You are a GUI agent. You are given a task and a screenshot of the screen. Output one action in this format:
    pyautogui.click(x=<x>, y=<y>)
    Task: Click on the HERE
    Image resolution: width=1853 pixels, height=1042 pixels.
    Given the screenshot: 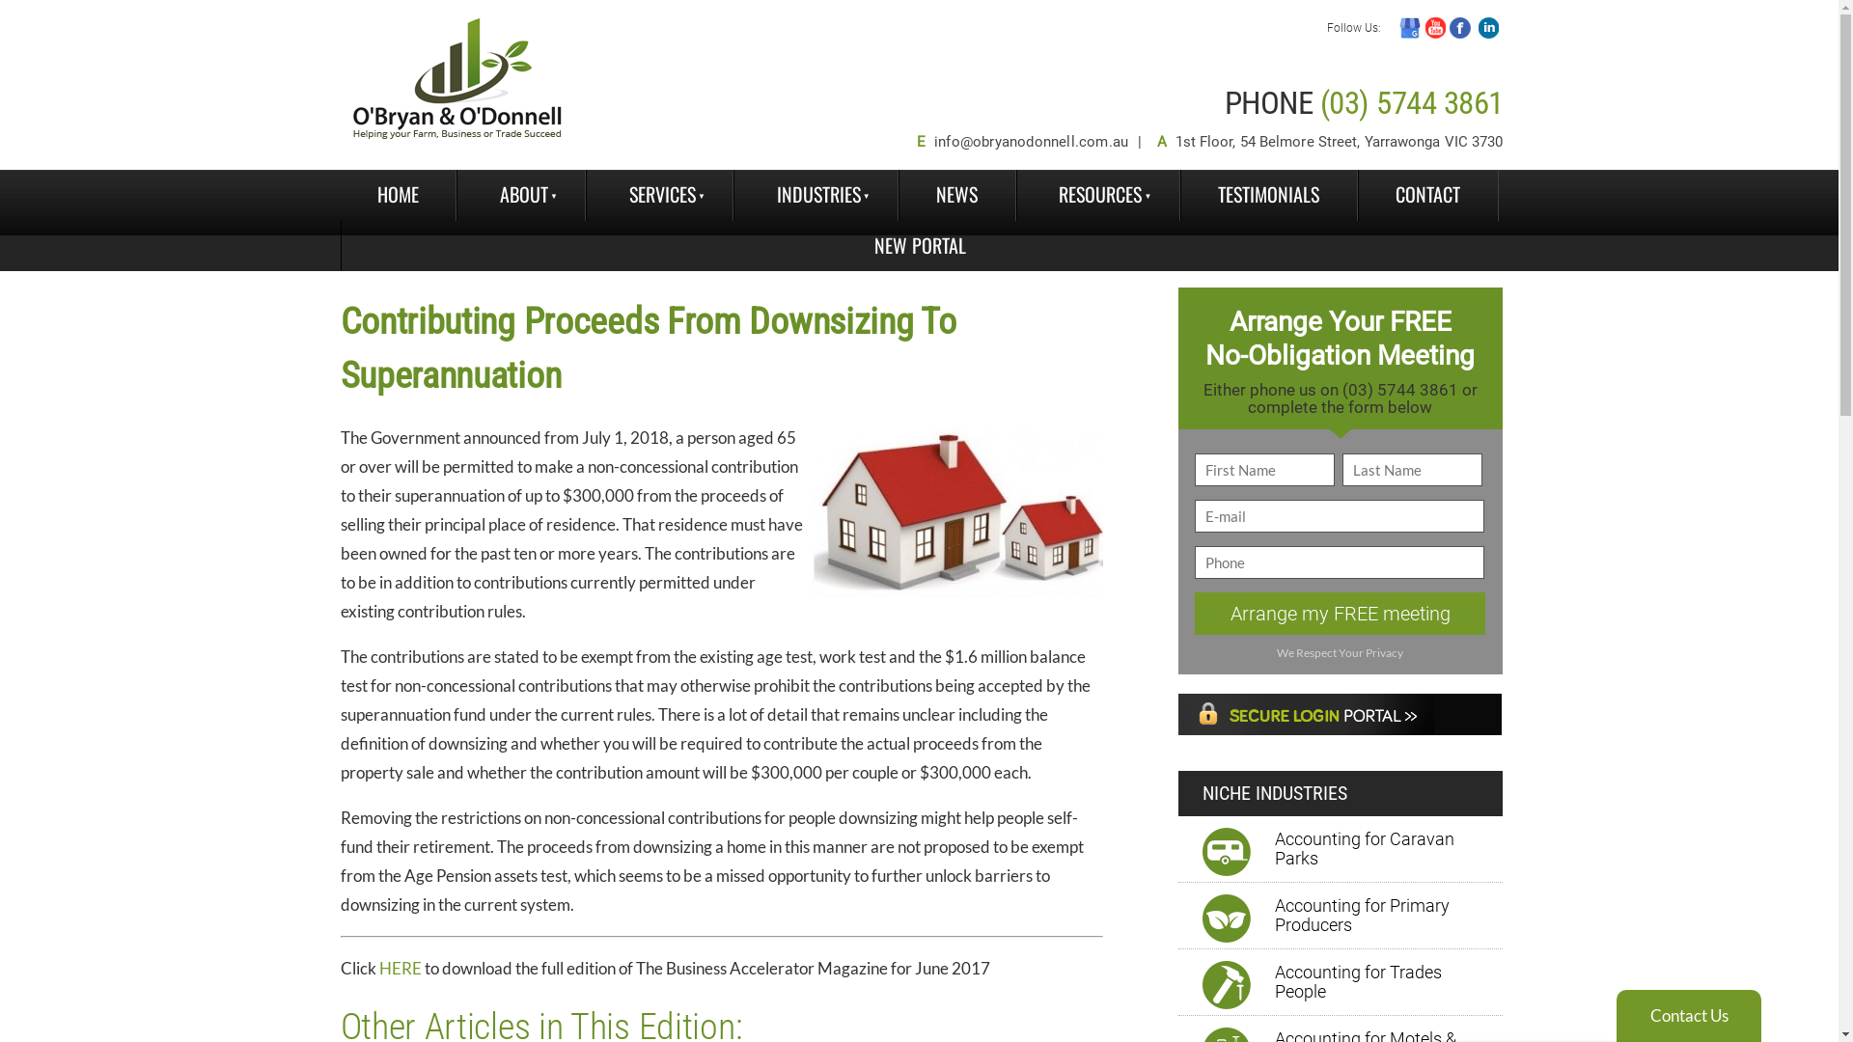 What is the action you would take?
    pyautogui.click(x=400, y=969)
    